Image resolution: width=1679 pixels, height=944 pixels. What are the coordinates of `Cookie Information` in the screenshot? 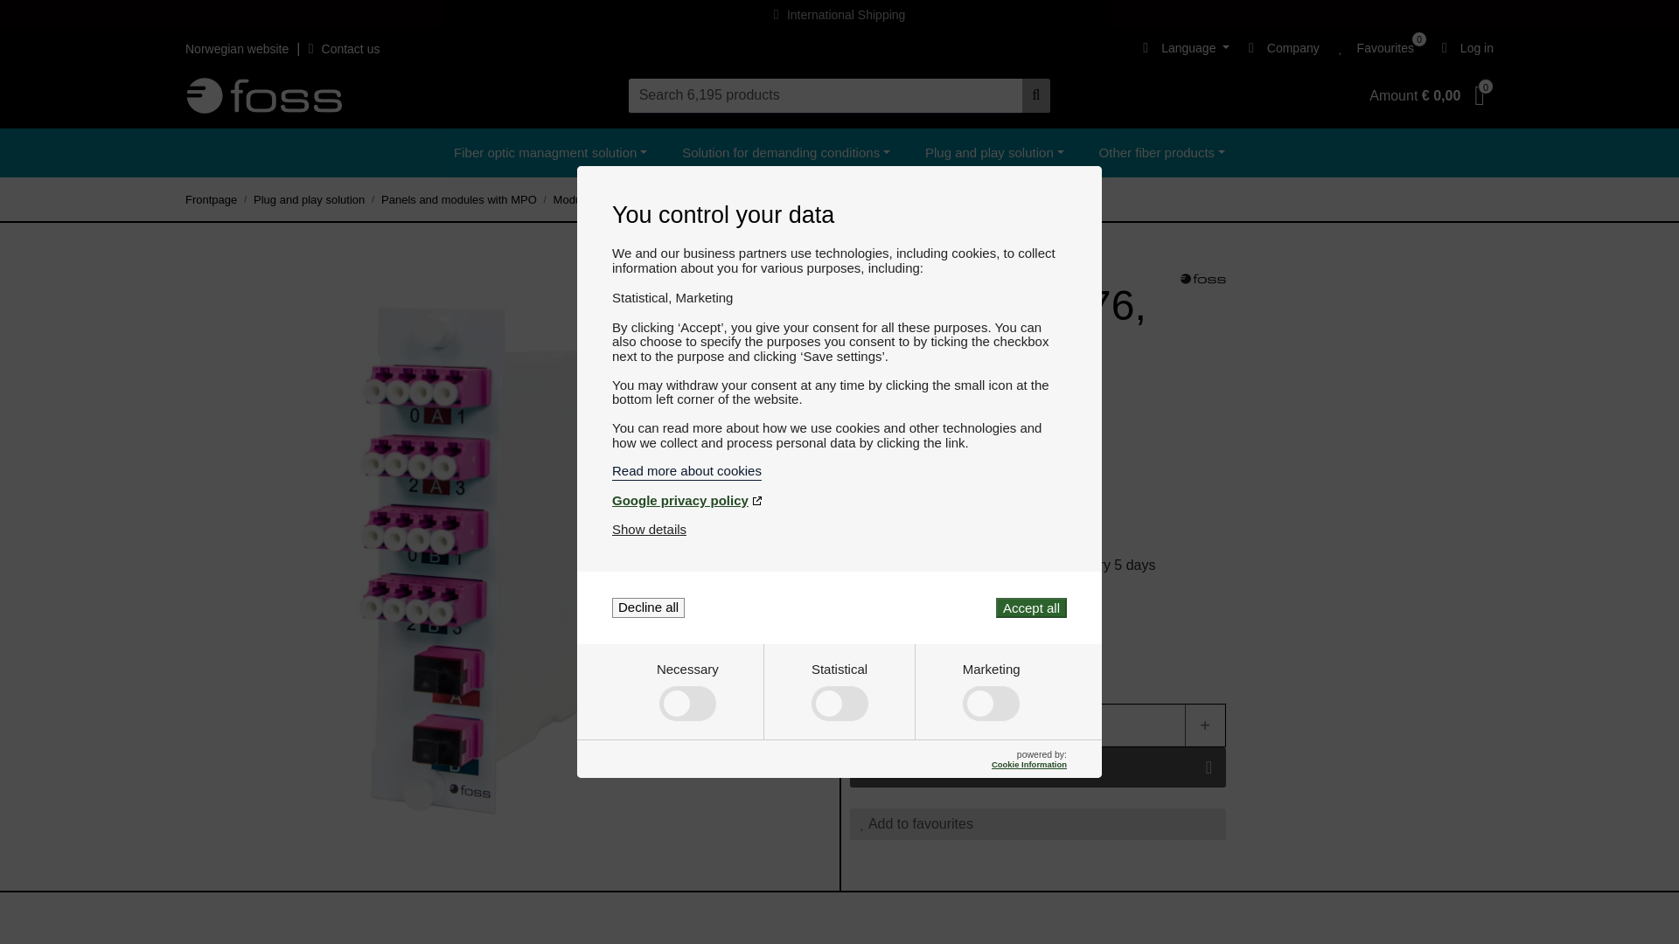 It's located at (1028, 764).